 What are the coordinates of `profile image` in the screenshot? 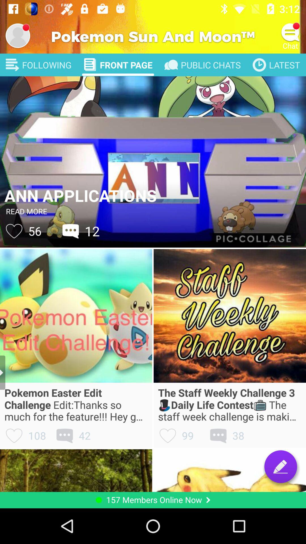 It's located at (18, 36).